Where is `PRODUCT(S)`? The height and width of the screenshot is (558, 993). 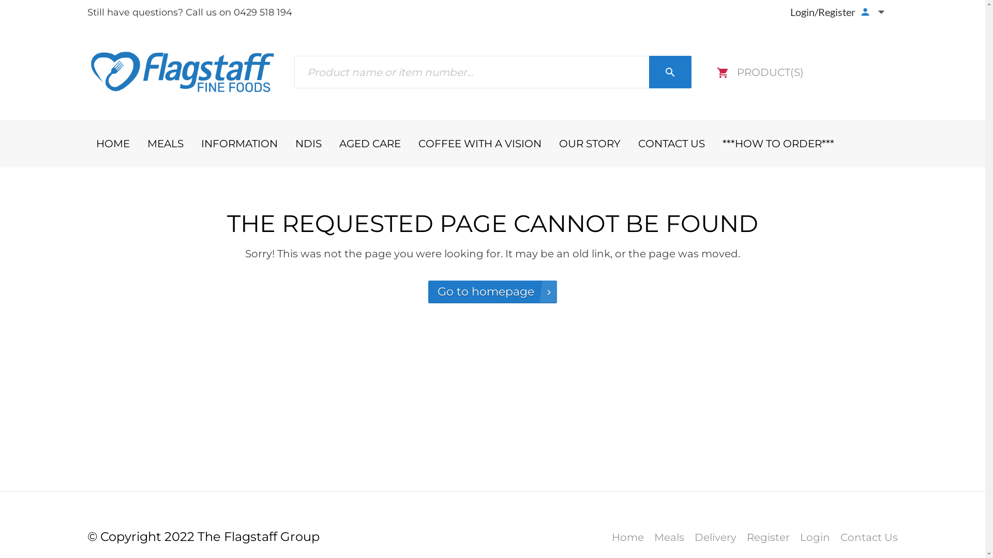
PRODUCT(S) is located at coordinates (760, 72).